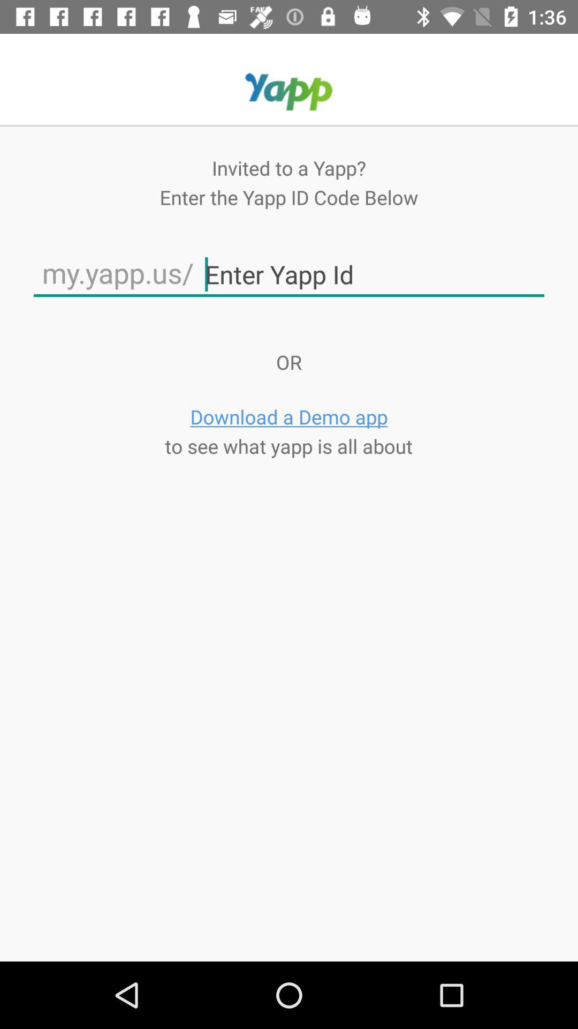 This screenshot has width=578, height=1029. What do you see at coordinates (289, 417) in the screenshot?
I see `choose app below or icon` at bounding box center [289, 417].